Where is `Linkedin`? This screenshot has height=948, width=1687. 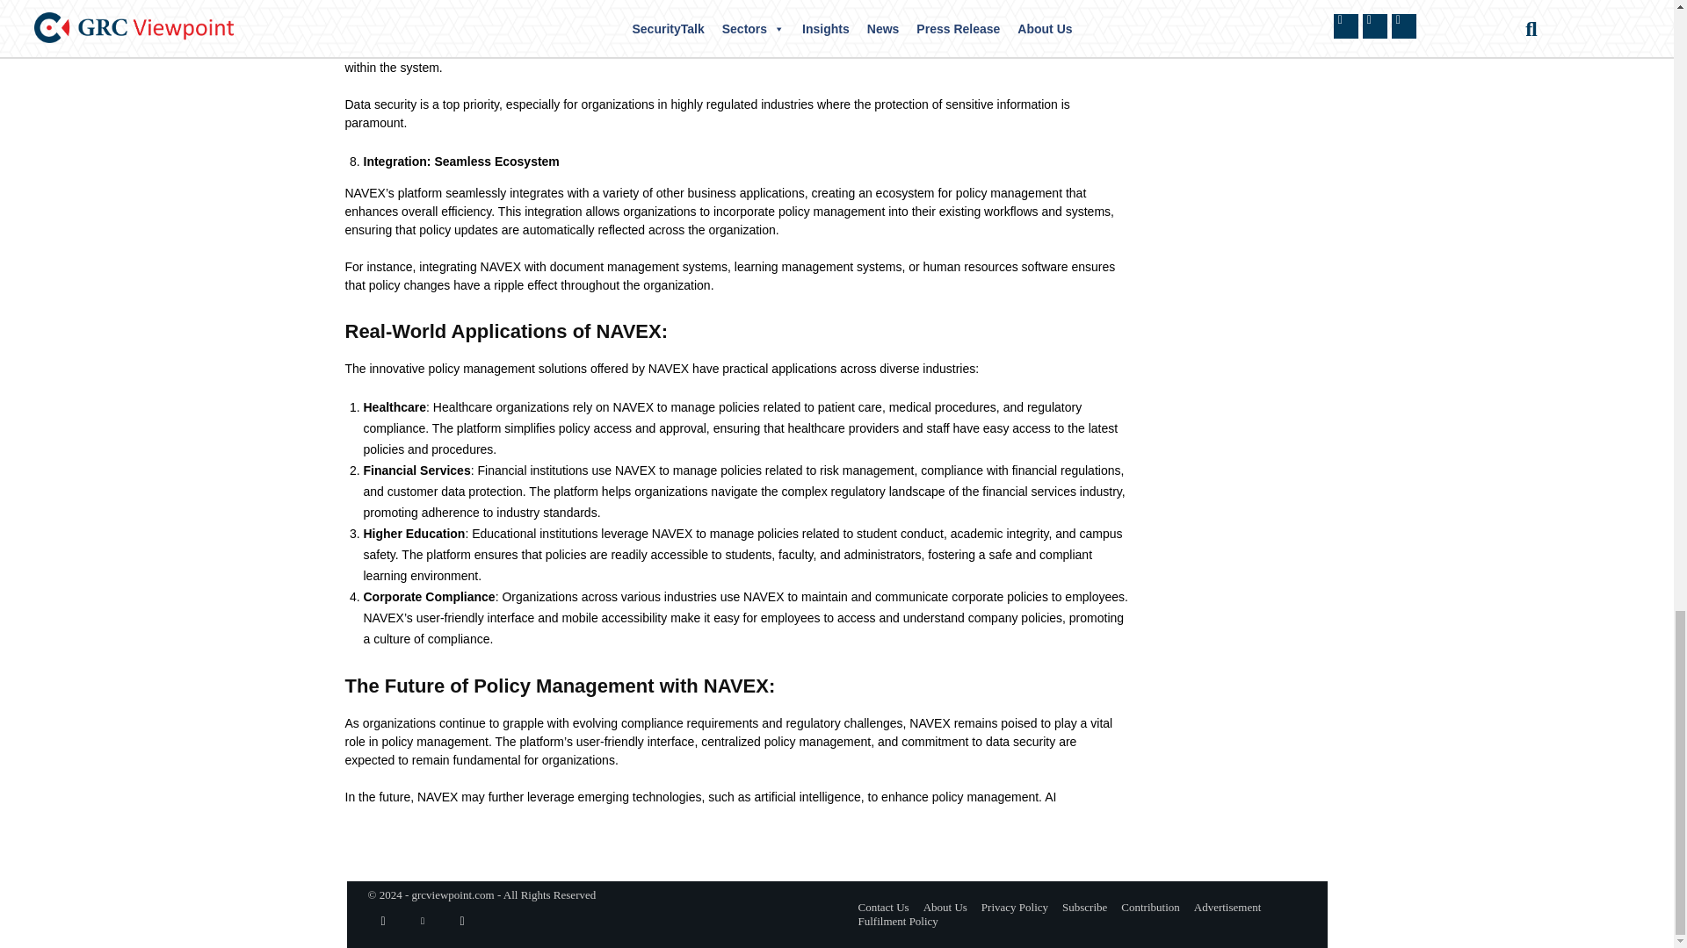
Linkedin is located at coordinates (424, 922).